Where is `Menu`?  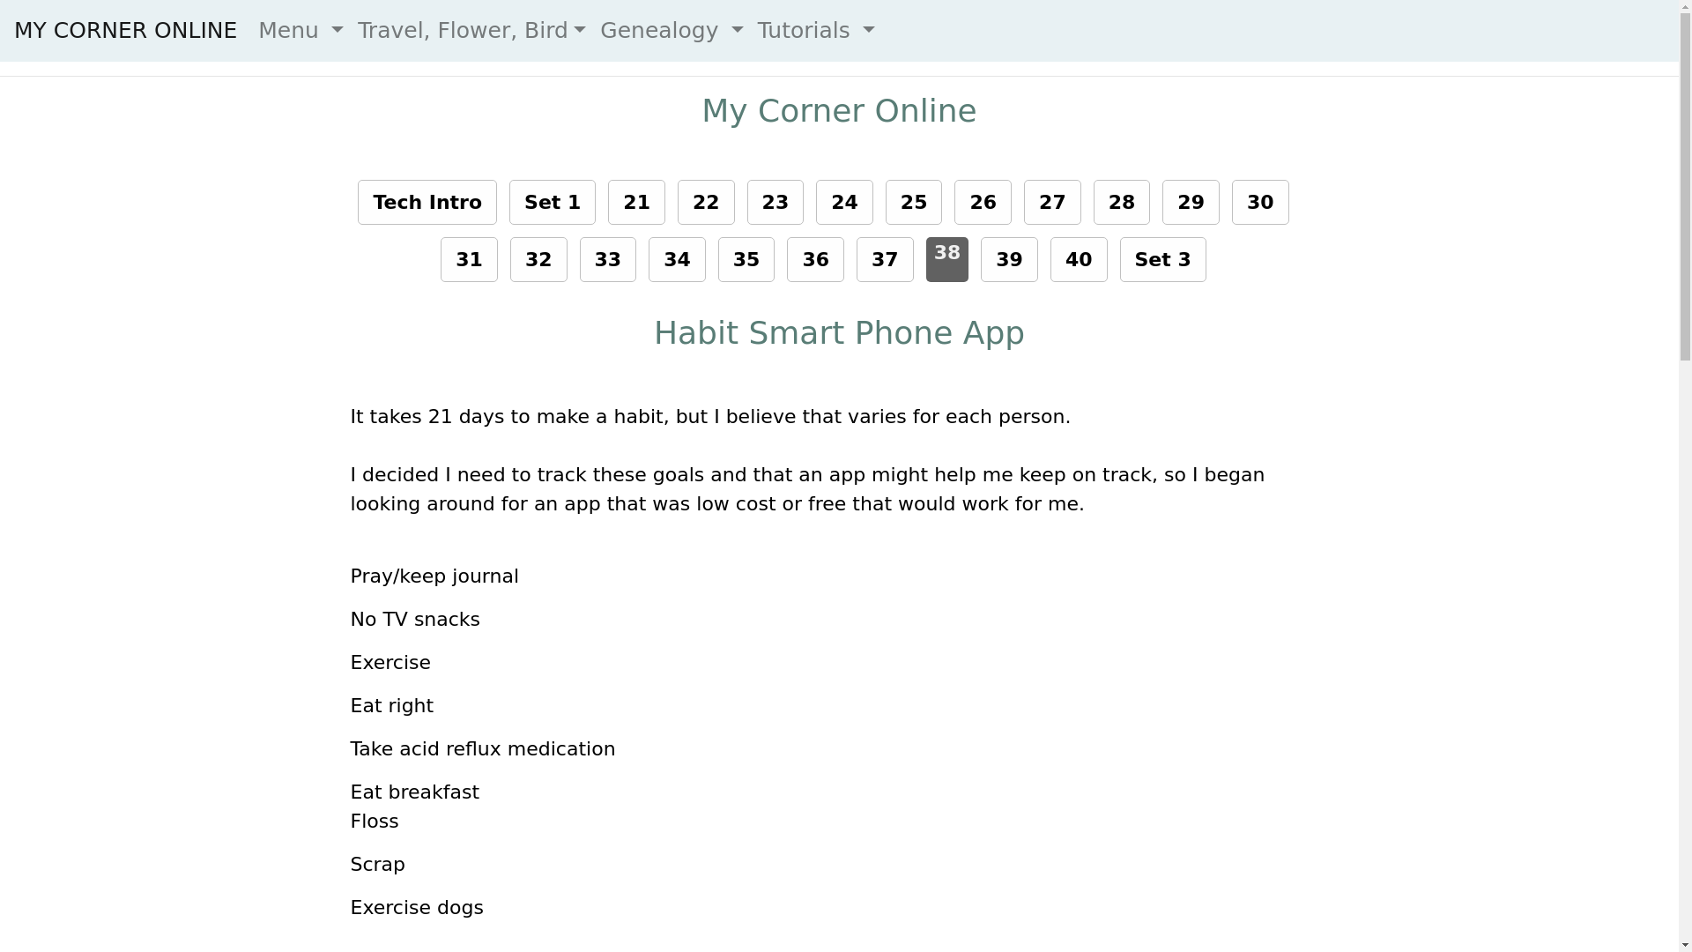 Menu is located at coordinates (300, 30).